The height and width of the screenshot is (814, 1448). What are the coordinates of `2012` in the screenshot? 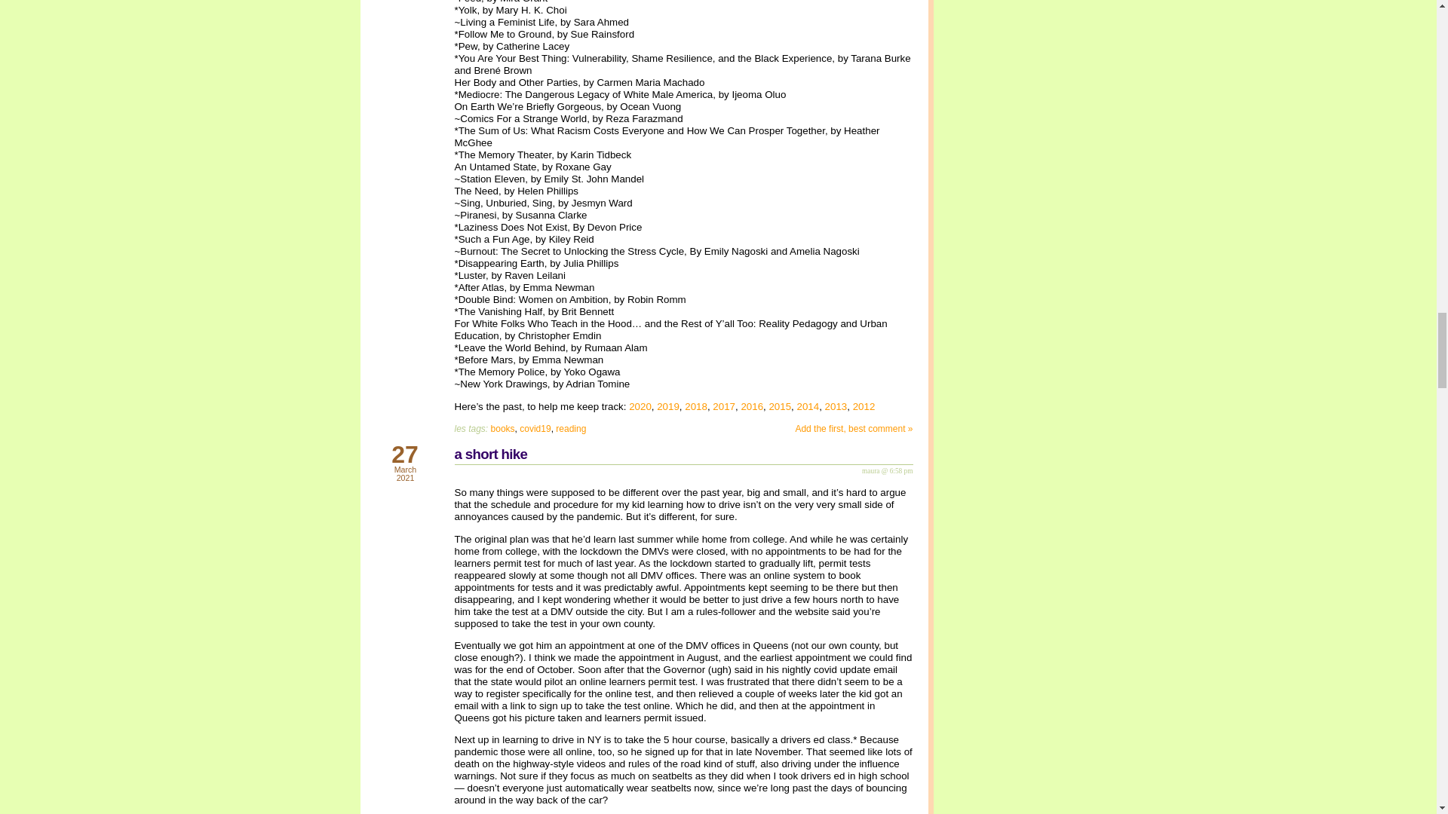 It's located at (864, 406).